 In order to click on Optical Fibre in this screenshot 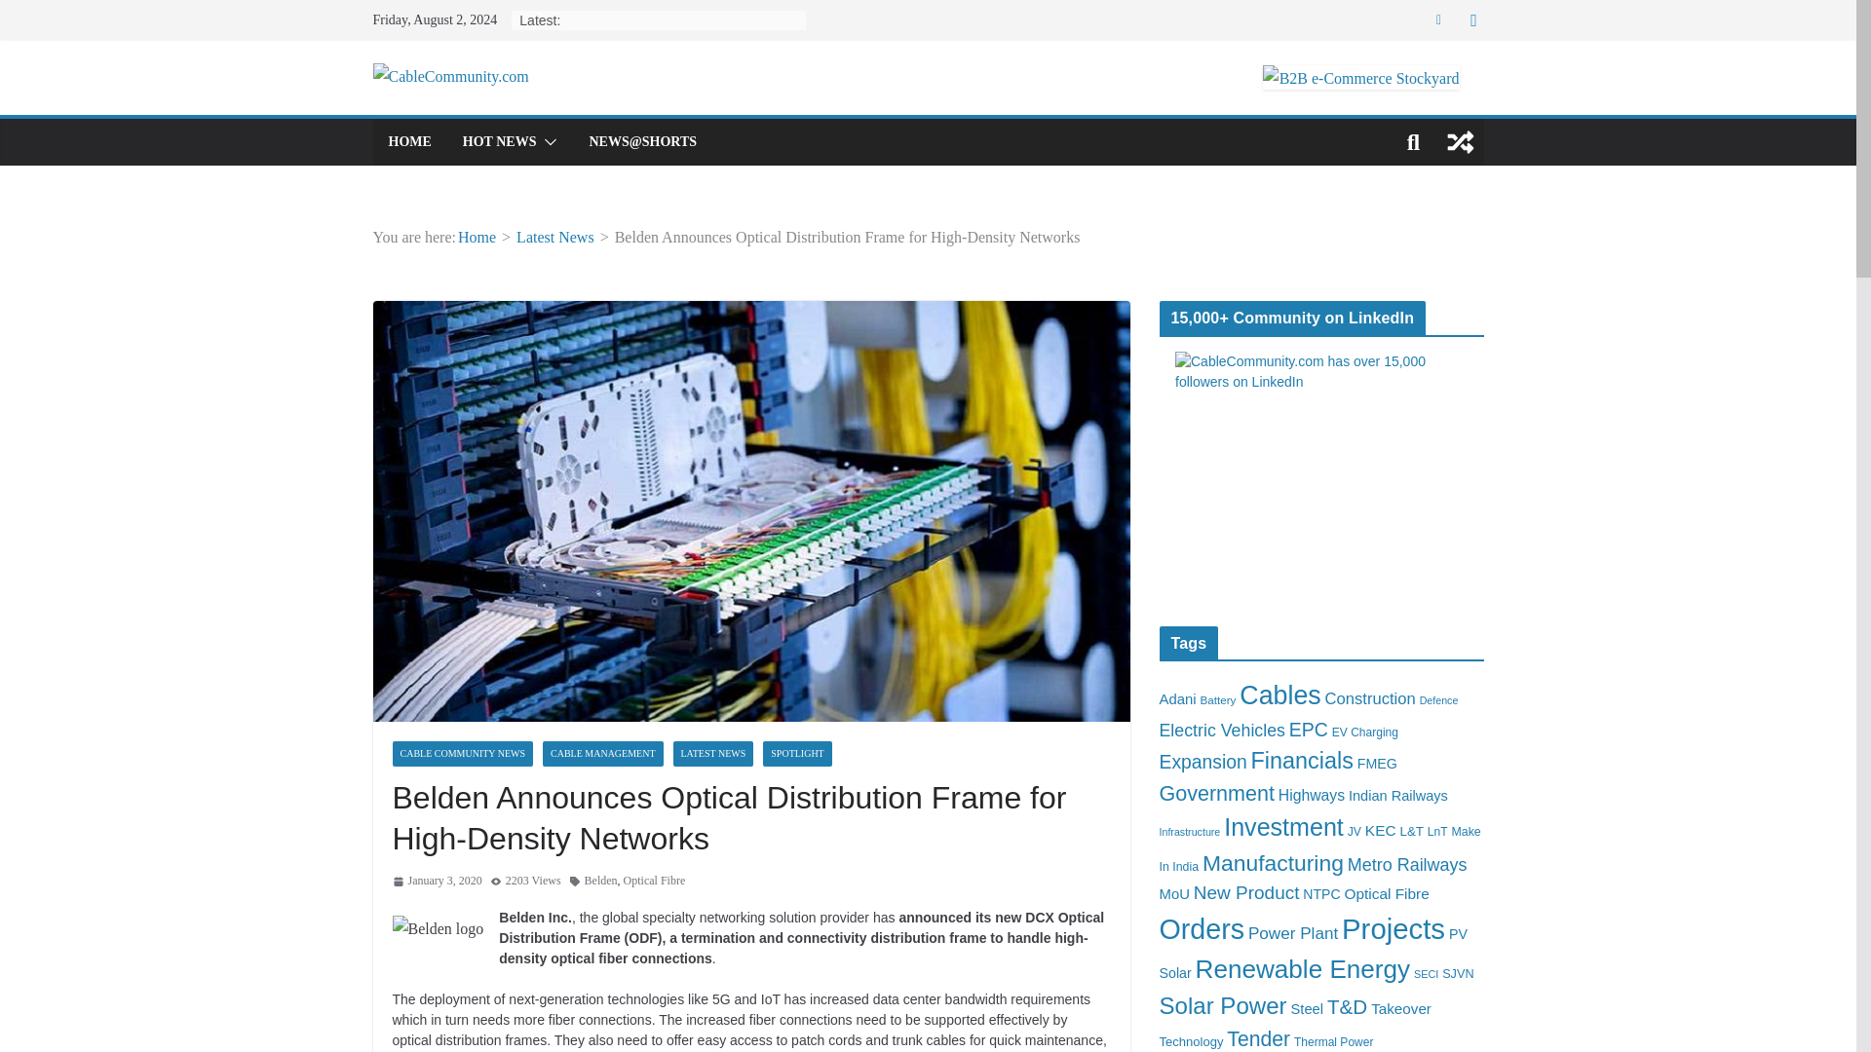, I will do `click(655, 881)`.